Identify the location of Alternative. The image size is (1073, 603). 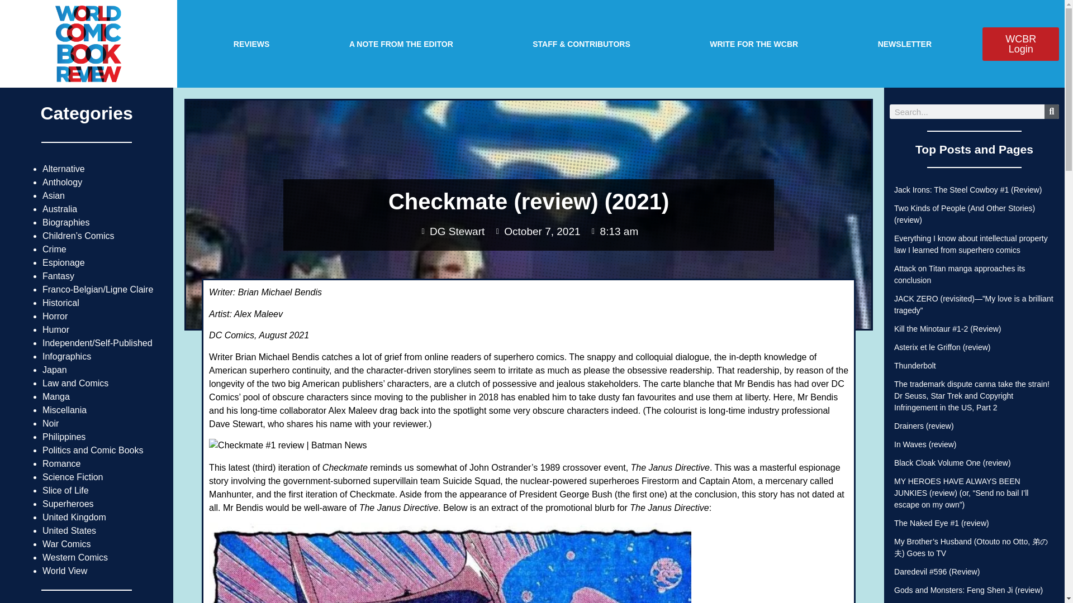
(64, 169).